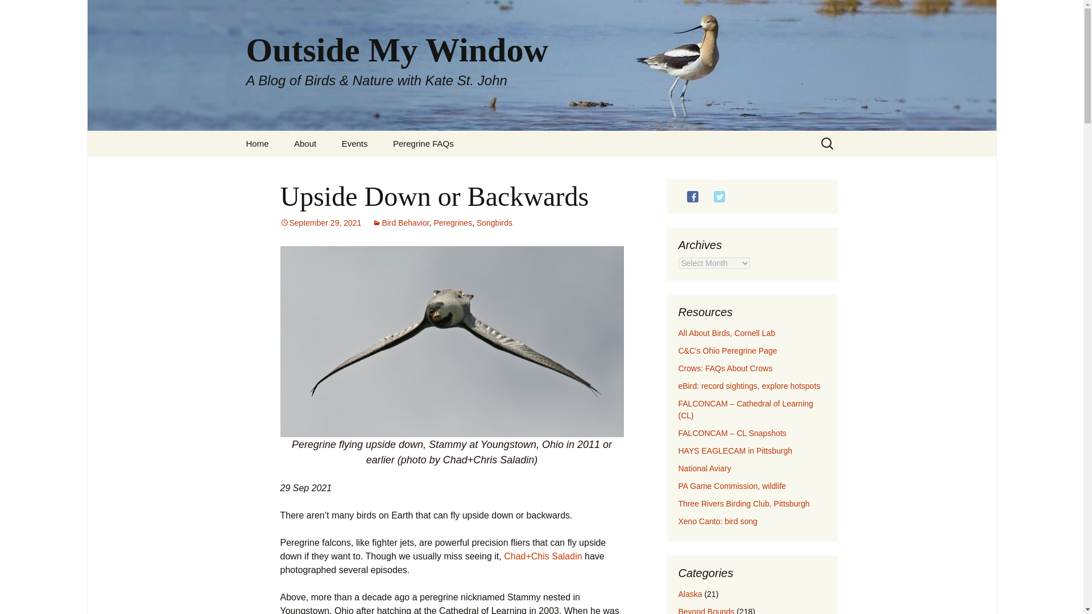 This screenshot has height=614, width=1092. Describe the element at coordinates (400, 223) in the screenshot. I see `Bird Behavior` at that location.